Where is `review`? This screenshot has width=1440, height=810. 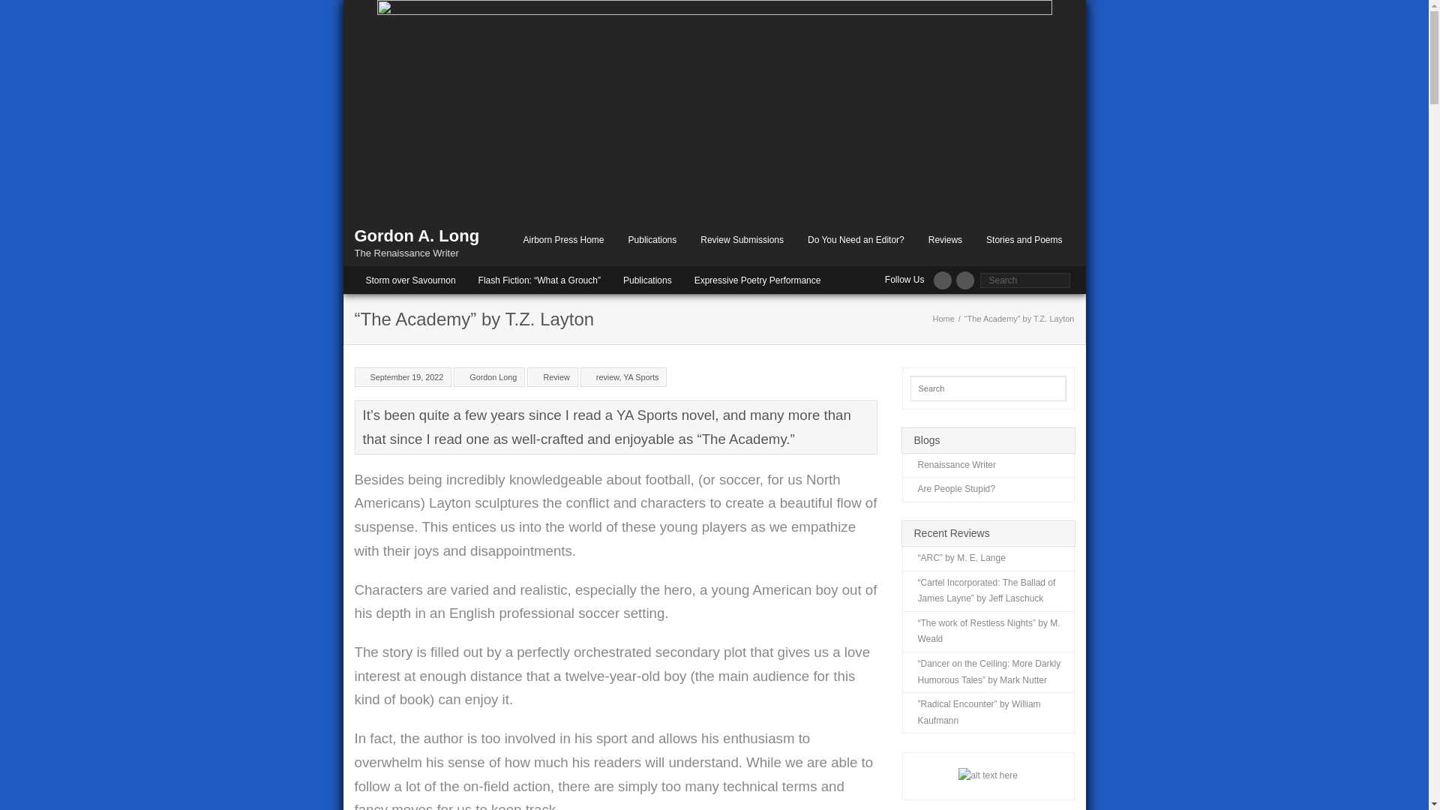 review is located at coordinates (607, 376).